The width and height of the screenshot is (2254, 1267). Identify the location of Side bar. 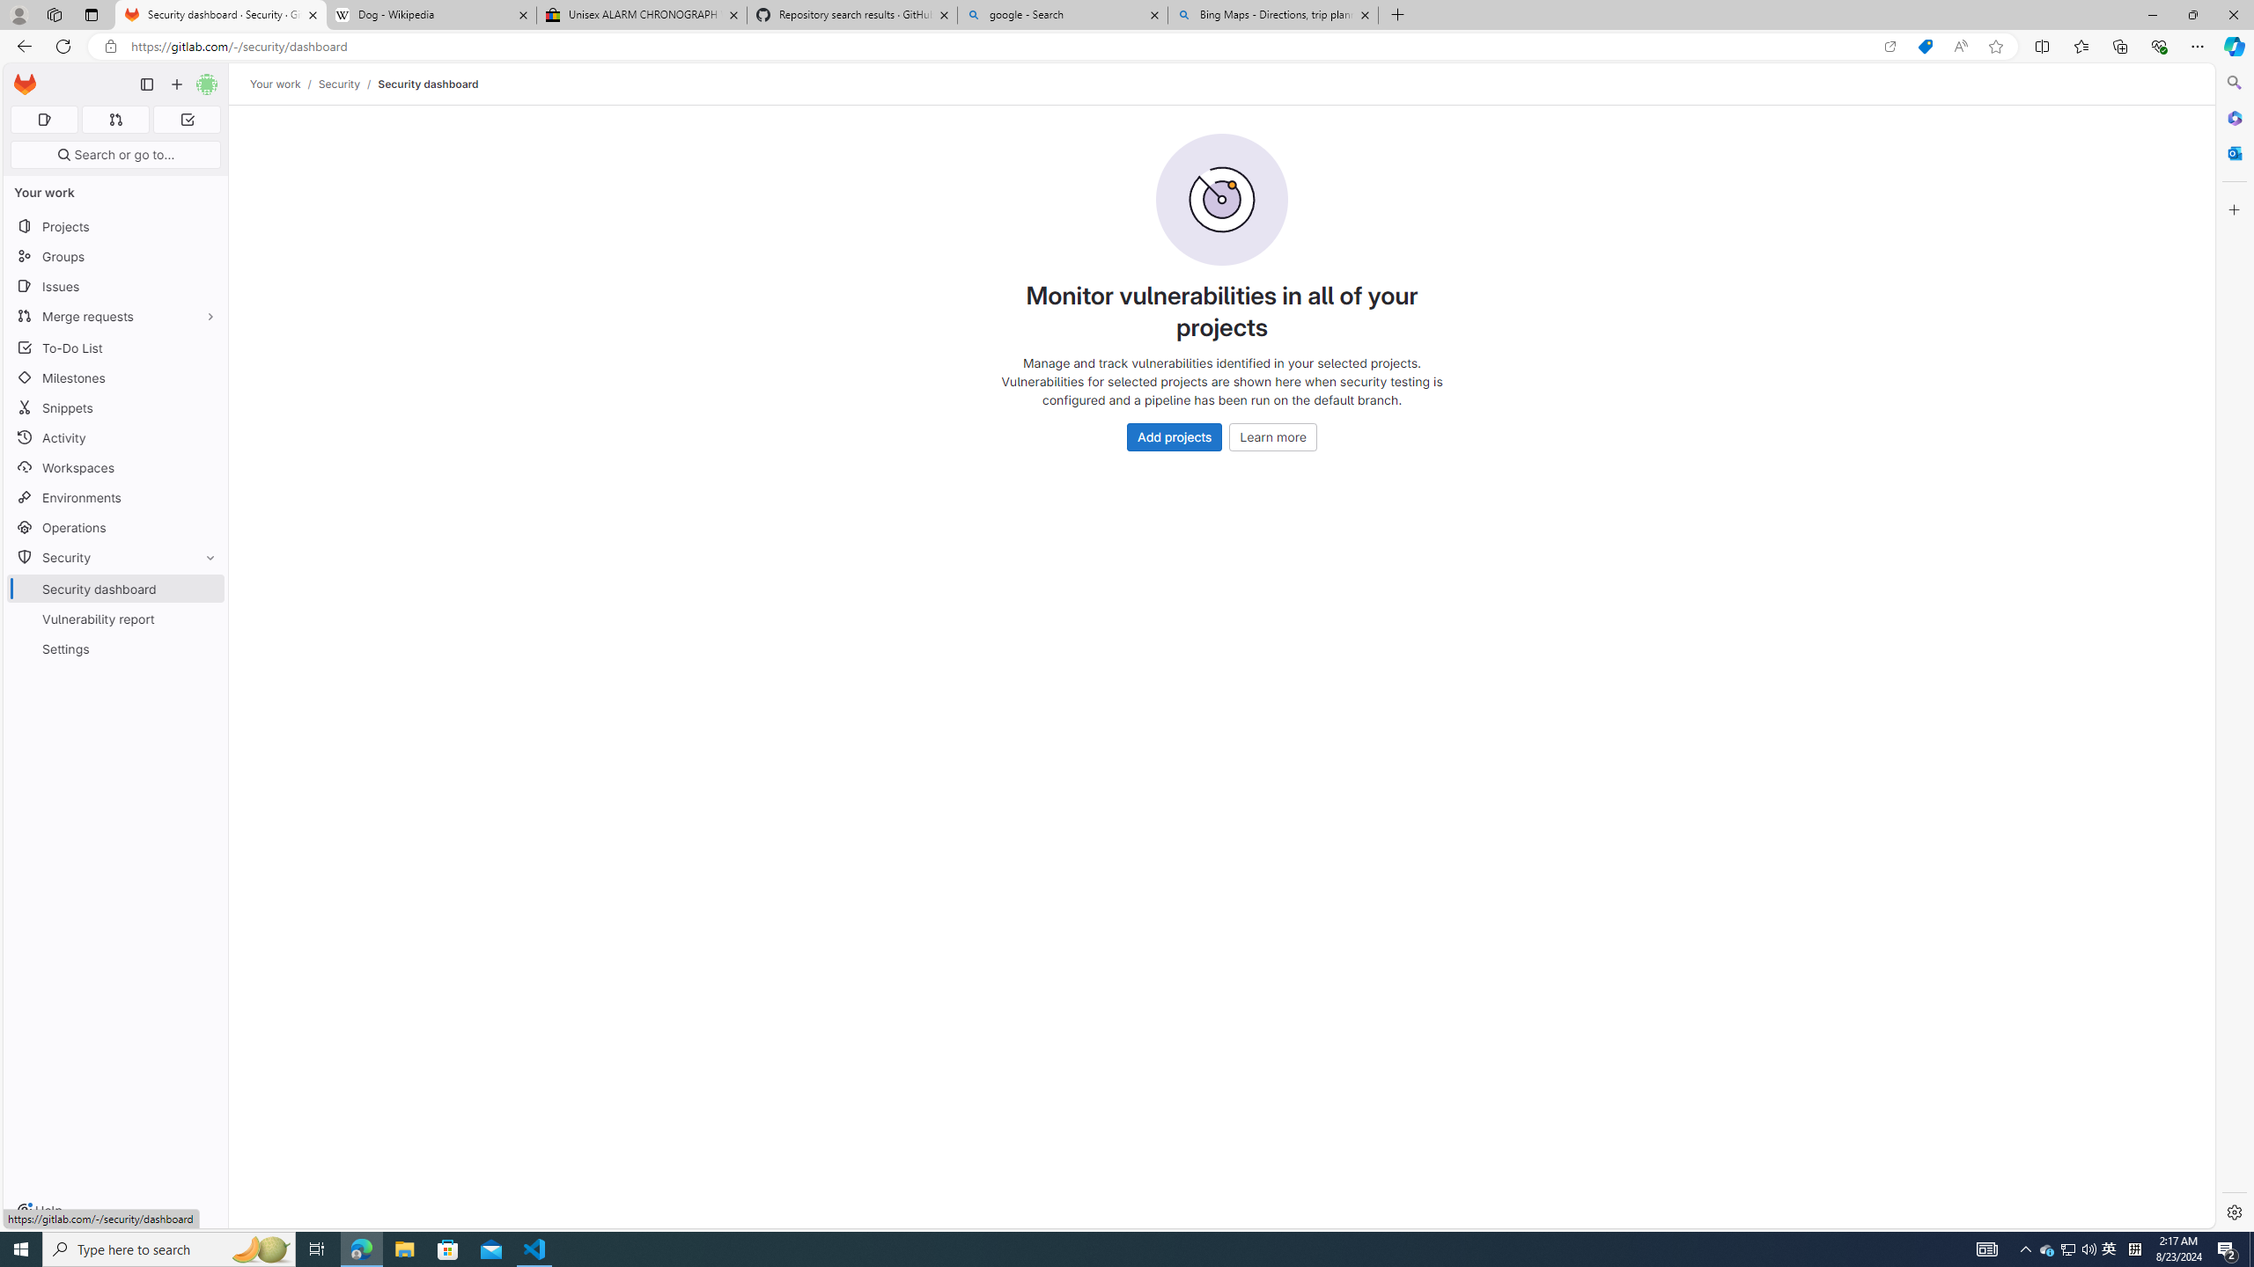
(2235, 648).